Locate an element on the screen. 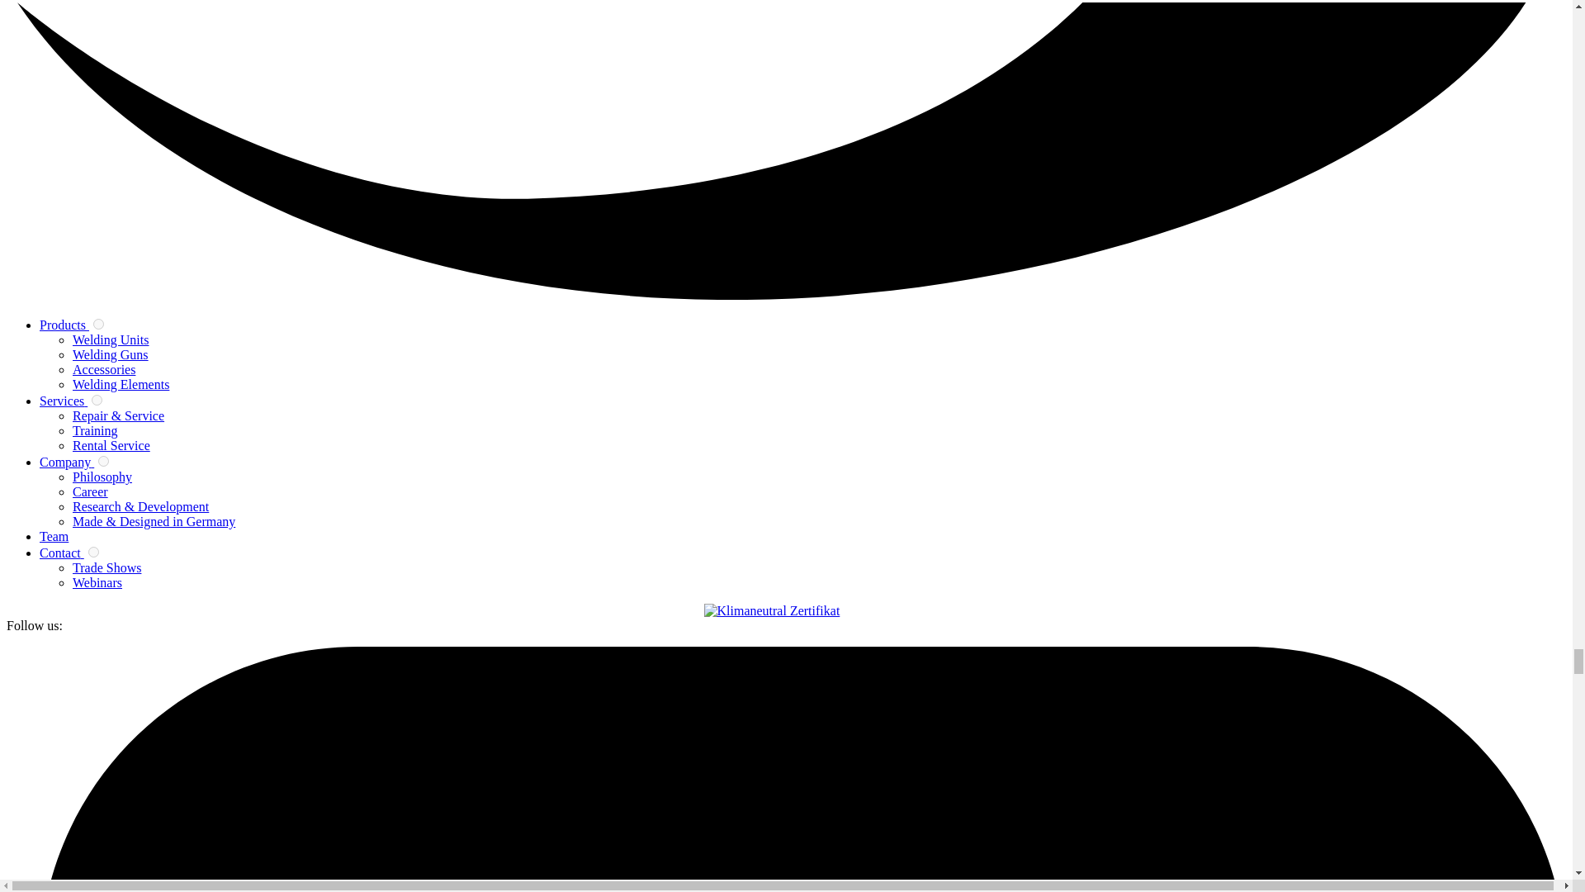 The height and width of the screenshot is (892, 1585). on is located at coordinates (99, 324).